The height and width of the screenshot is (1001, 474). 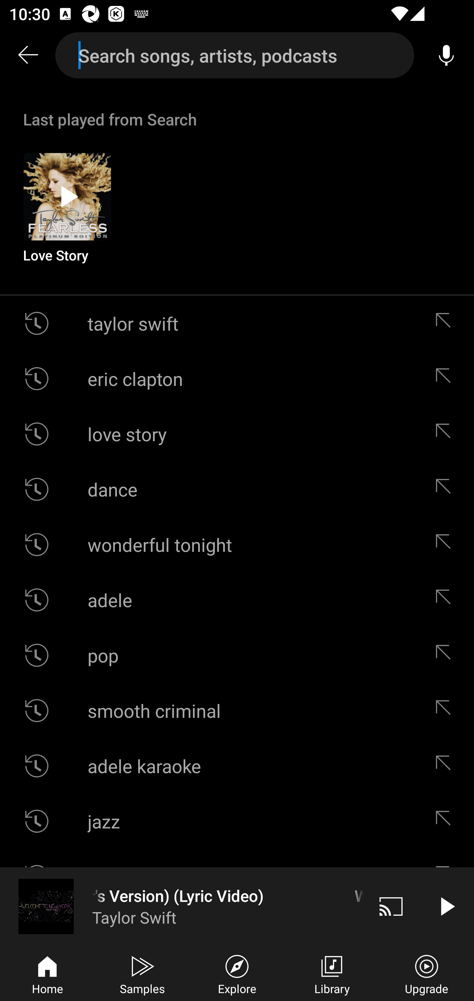 What do you see at coordinates (142, 973) in the screenshot?
I see `Samples` at bounding box center [142, 973].